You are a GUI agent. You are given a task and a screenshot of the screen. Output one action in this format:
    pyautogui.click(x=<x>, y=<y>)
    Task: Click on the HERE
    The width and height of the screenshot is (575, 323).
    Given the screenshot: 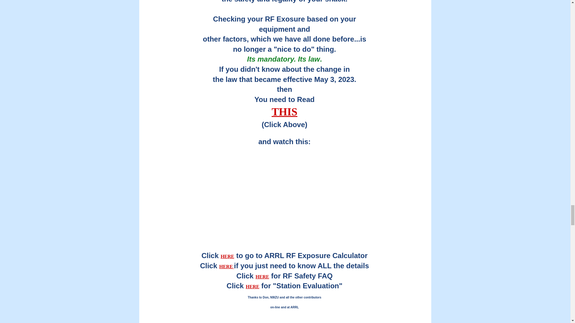 What is the action you would take?
    pyautogui.click(x=262, y=277)
    